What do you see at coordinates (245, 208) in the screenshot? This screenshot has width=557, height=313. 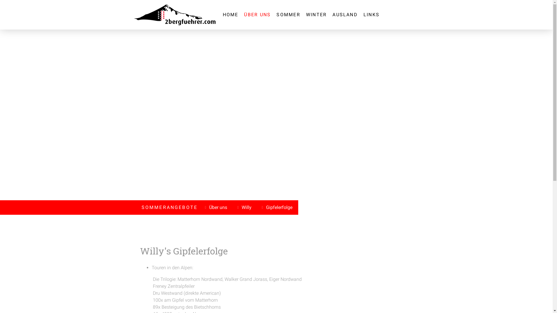 I see `Willy` at bounding box center [245, 208].